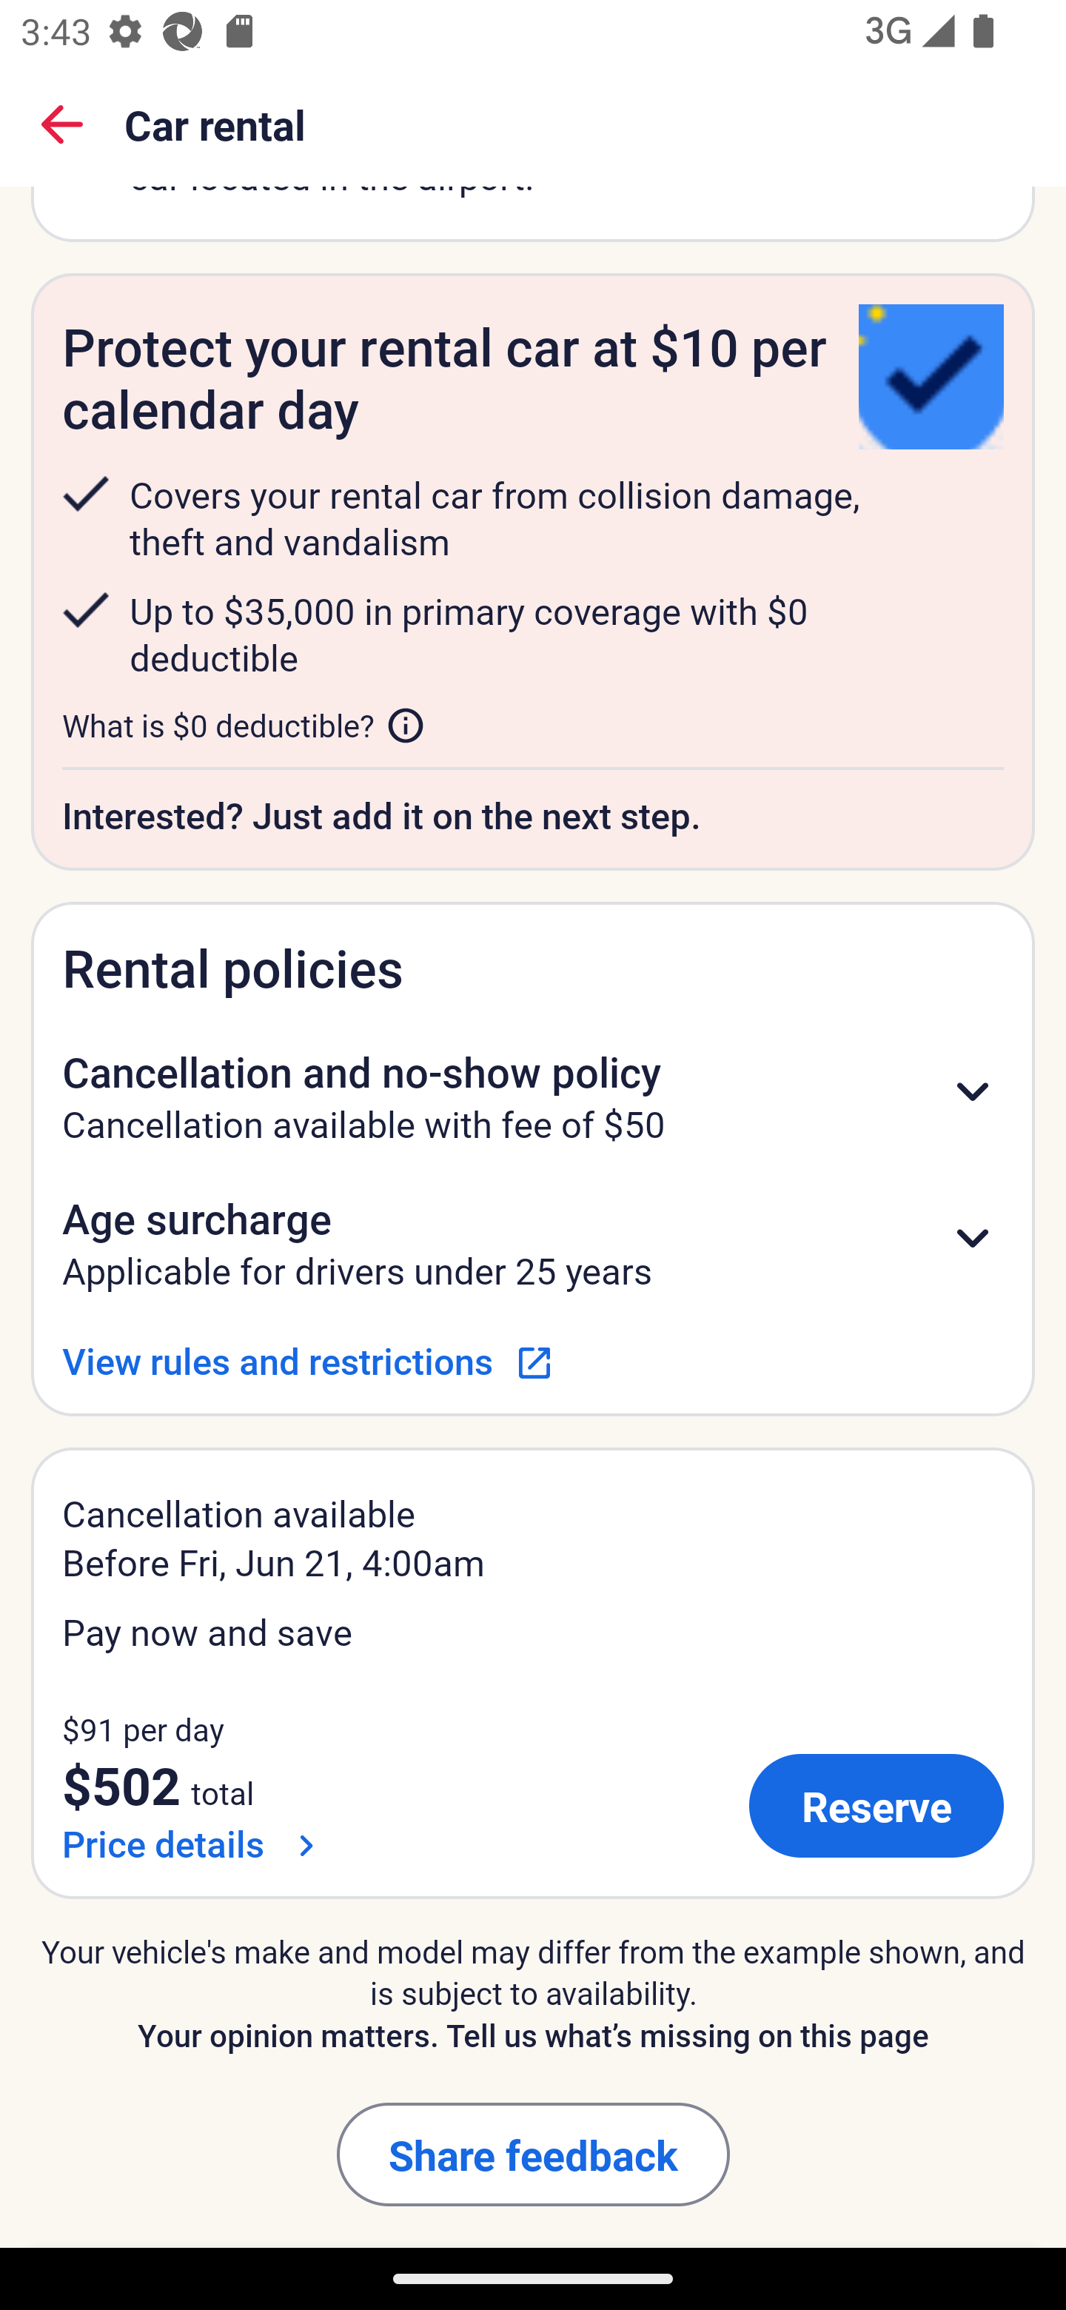 The width and height of the screenshot is (1066, 2310). What do you see at coordinates (194, 1844) in the screenshot?
I see `Price details Price details Link` at bounding box center [194, 1844].